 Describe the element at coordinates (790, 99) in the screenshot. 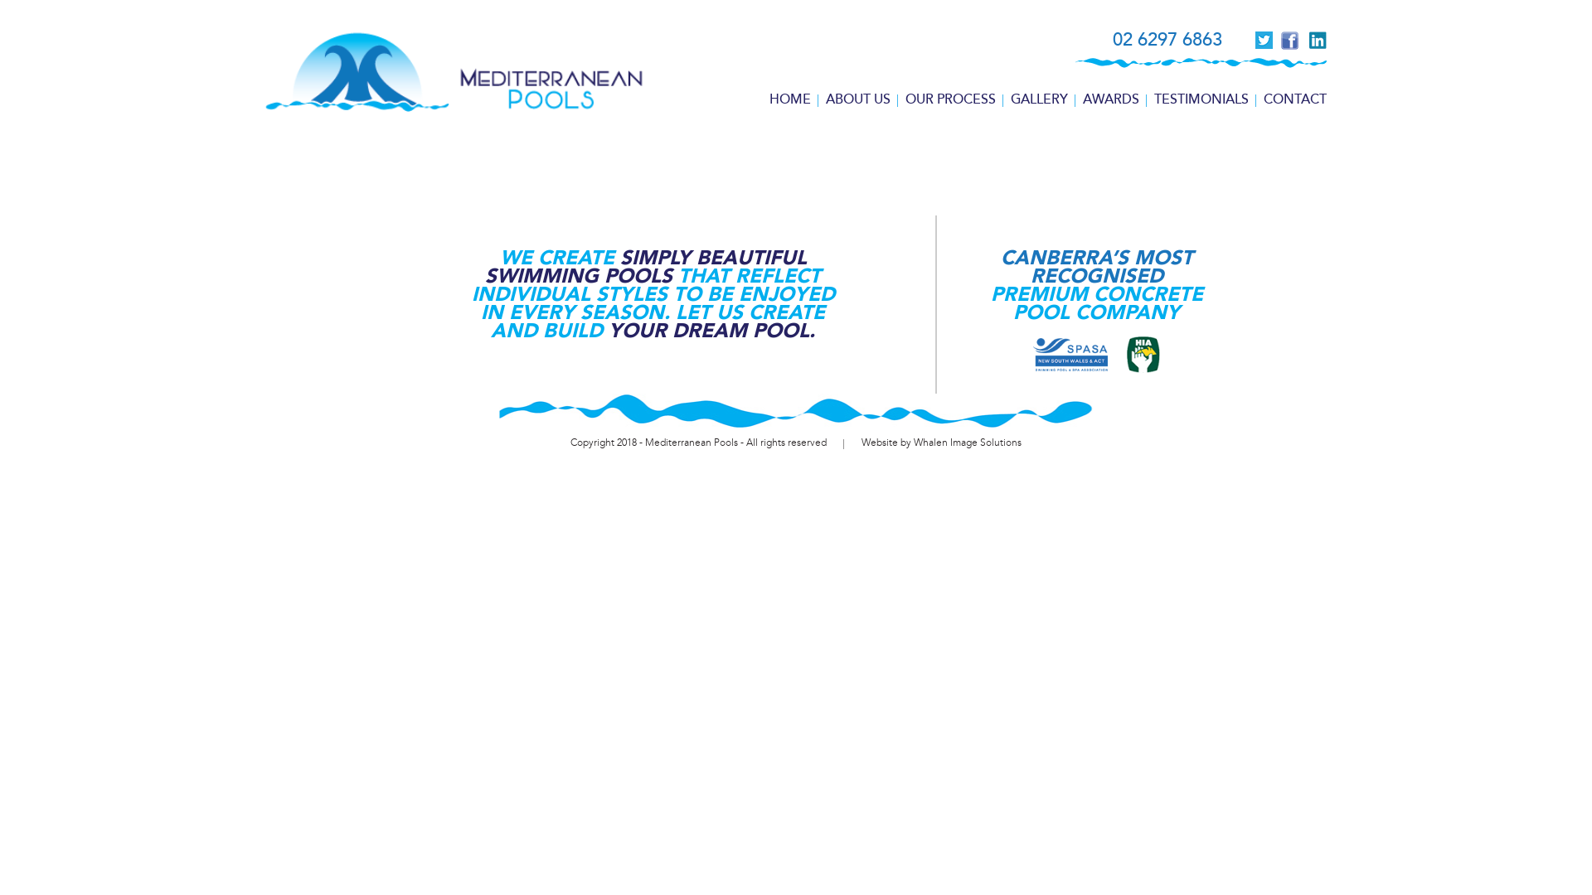

I see `HOME` at that location.